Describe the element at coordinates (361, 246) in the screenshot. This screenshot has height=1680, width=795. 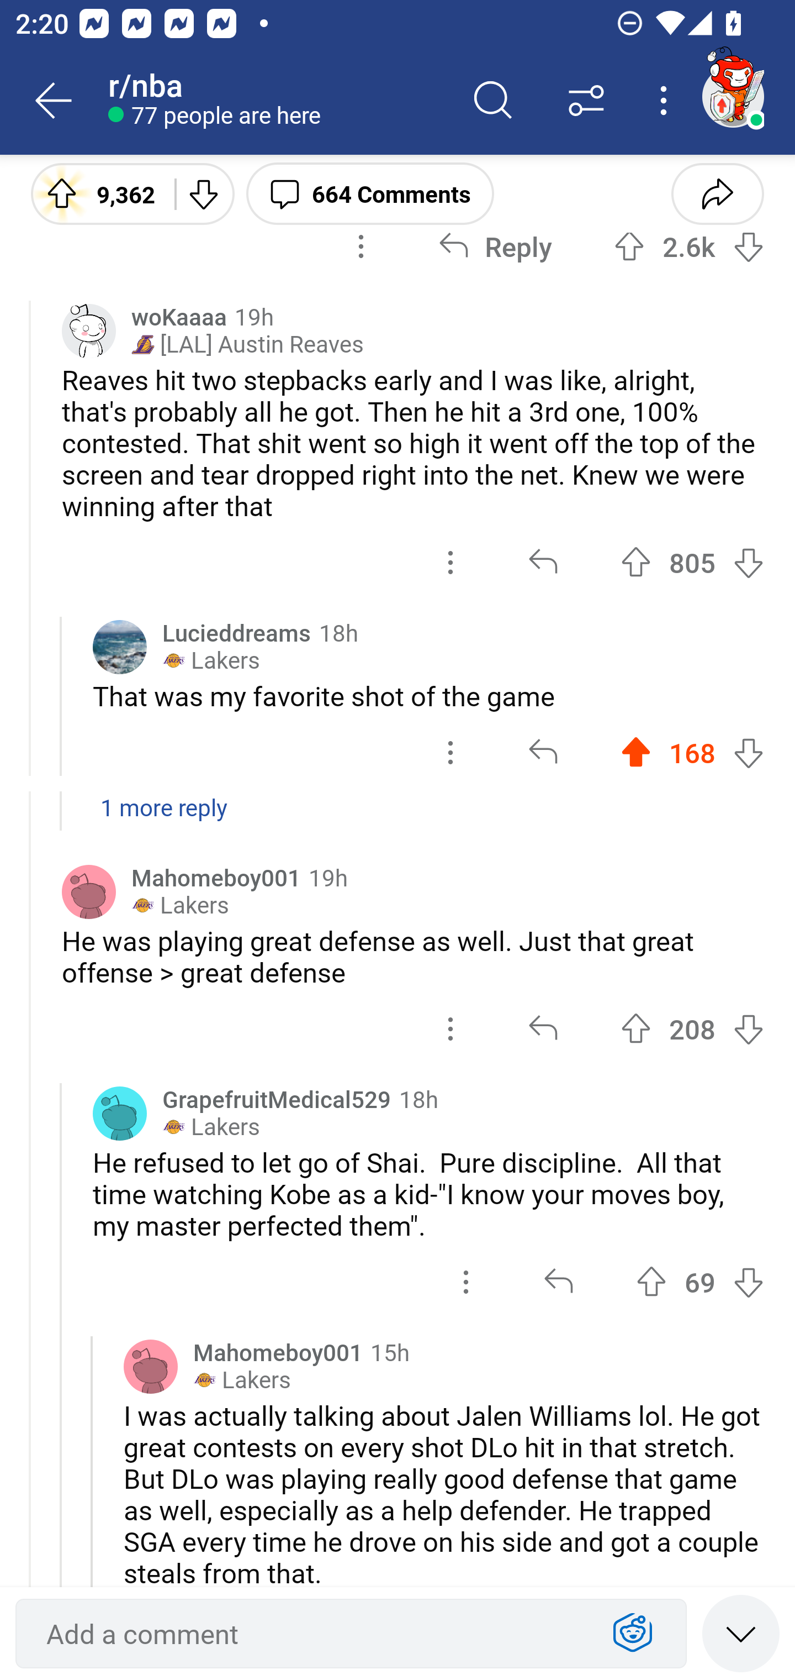
I see `options` at that location.